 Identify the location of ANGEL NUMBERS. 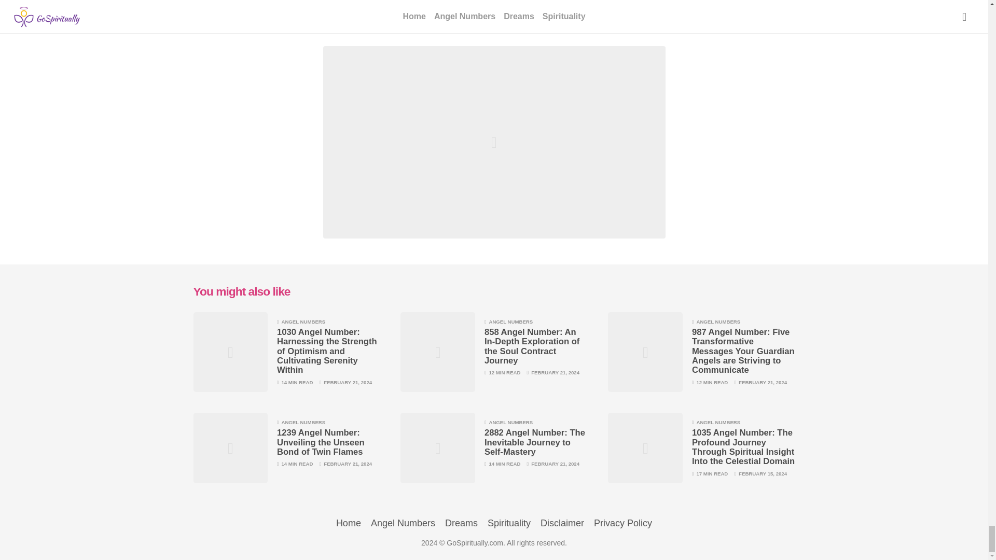
(510, 422).